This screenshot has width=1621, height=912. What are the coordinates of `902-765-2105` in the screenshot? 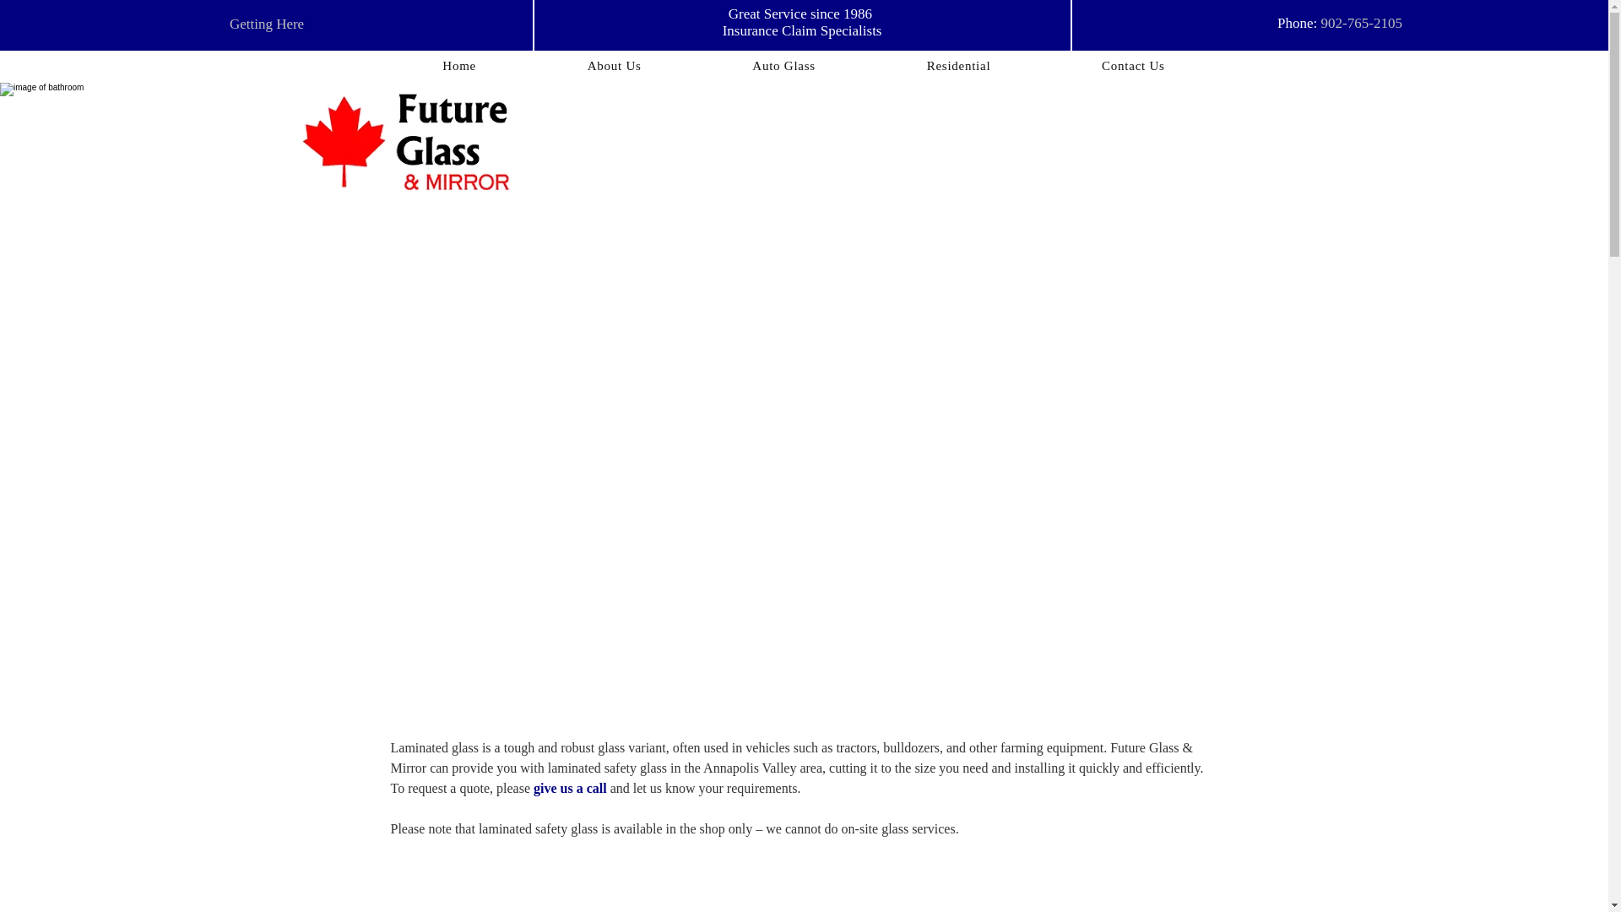 It's located at (1361, 23).